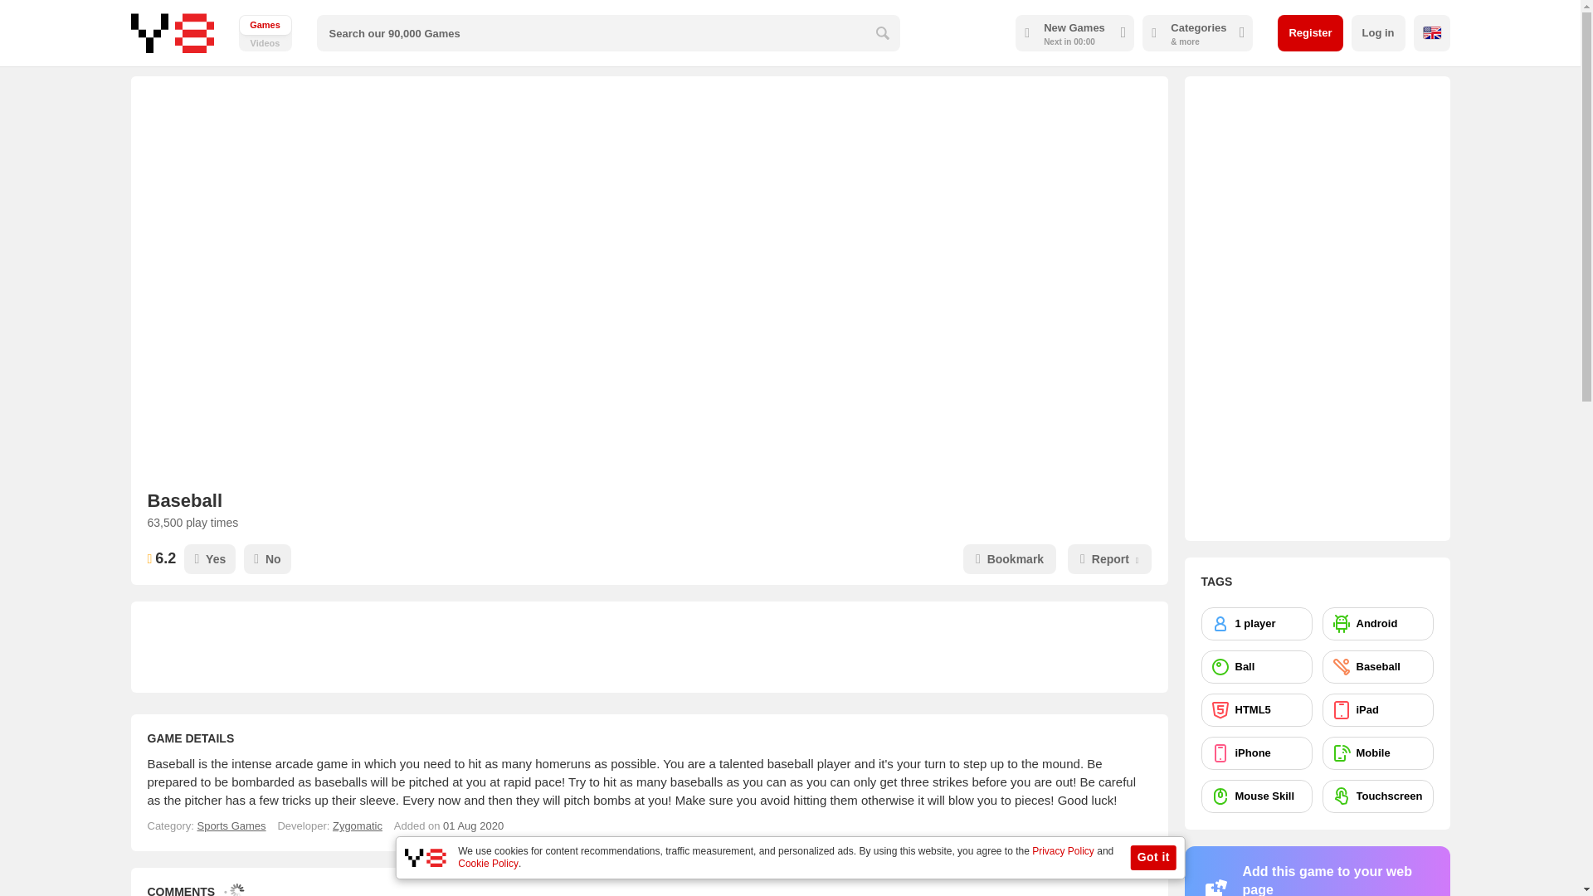 This screenshot has width=1593, height=896. I want to click on Android, so click(1377, 624).